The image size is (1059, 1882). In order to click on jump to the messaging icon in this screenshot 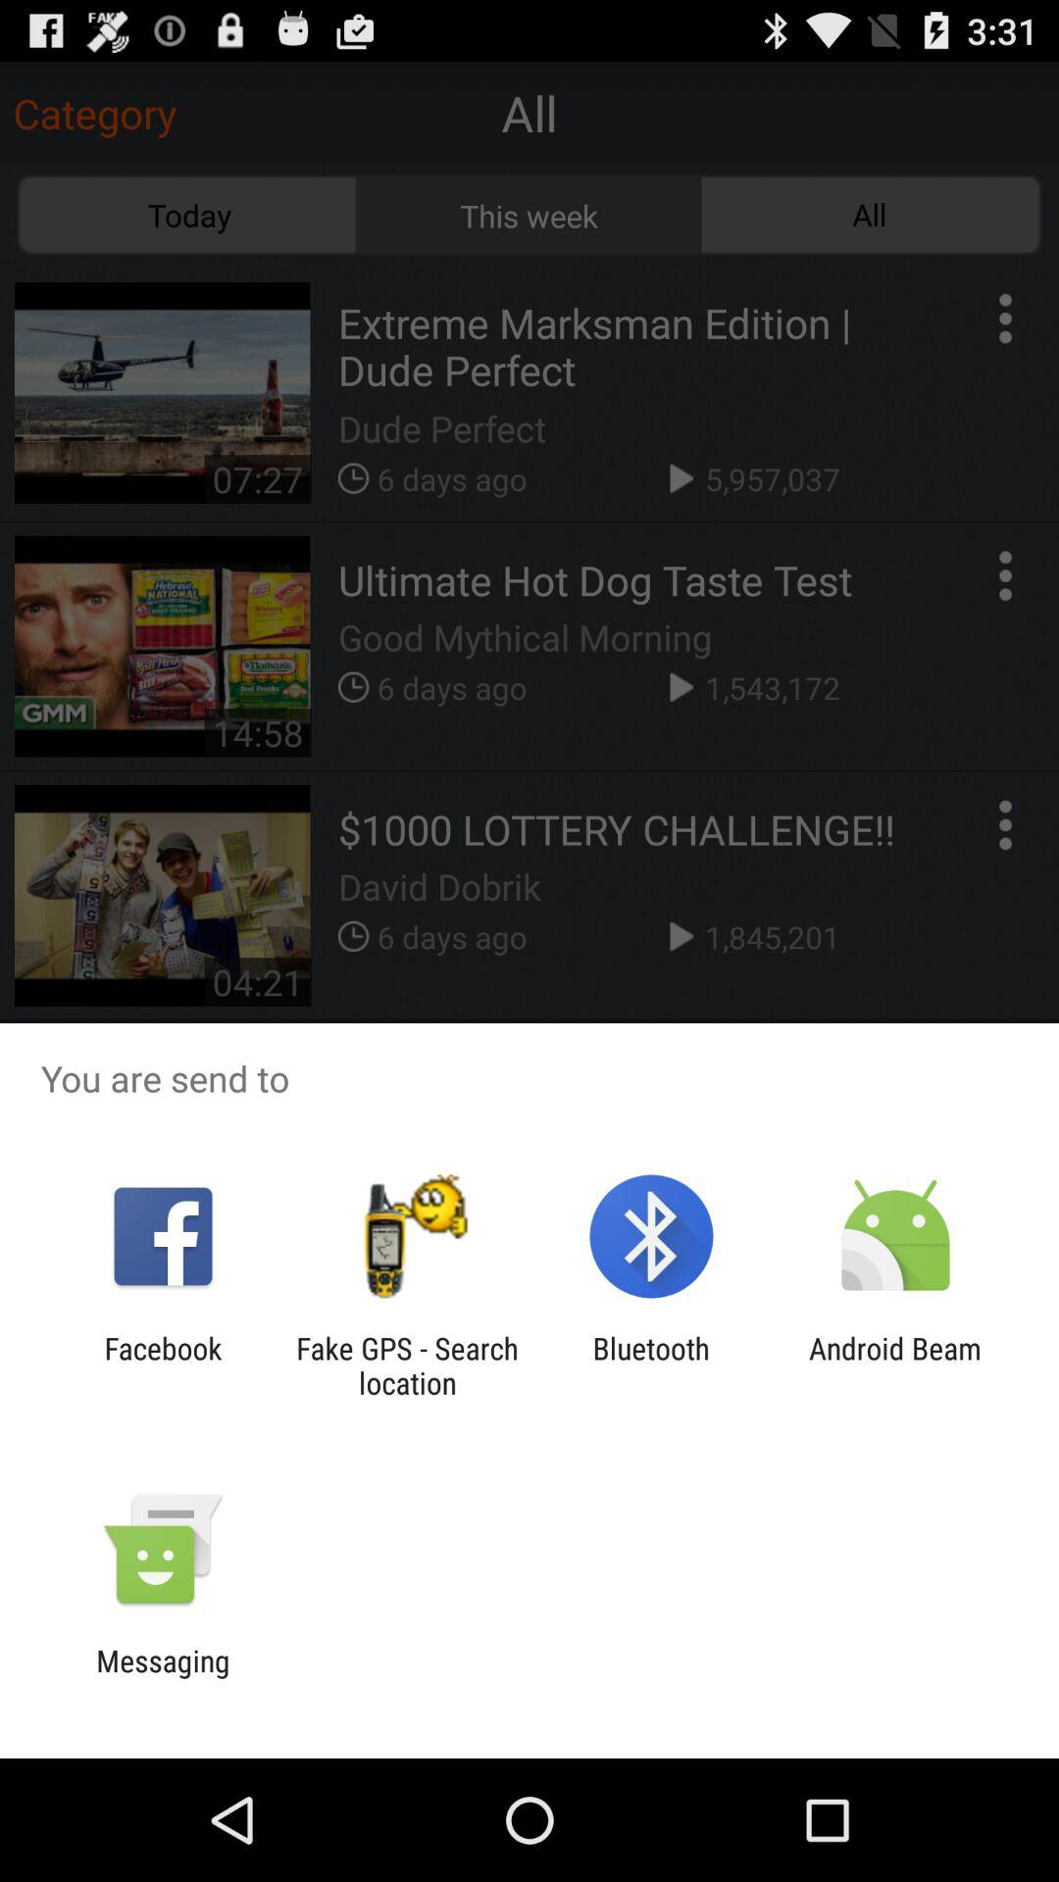, I will do `click(163, 1678)`.